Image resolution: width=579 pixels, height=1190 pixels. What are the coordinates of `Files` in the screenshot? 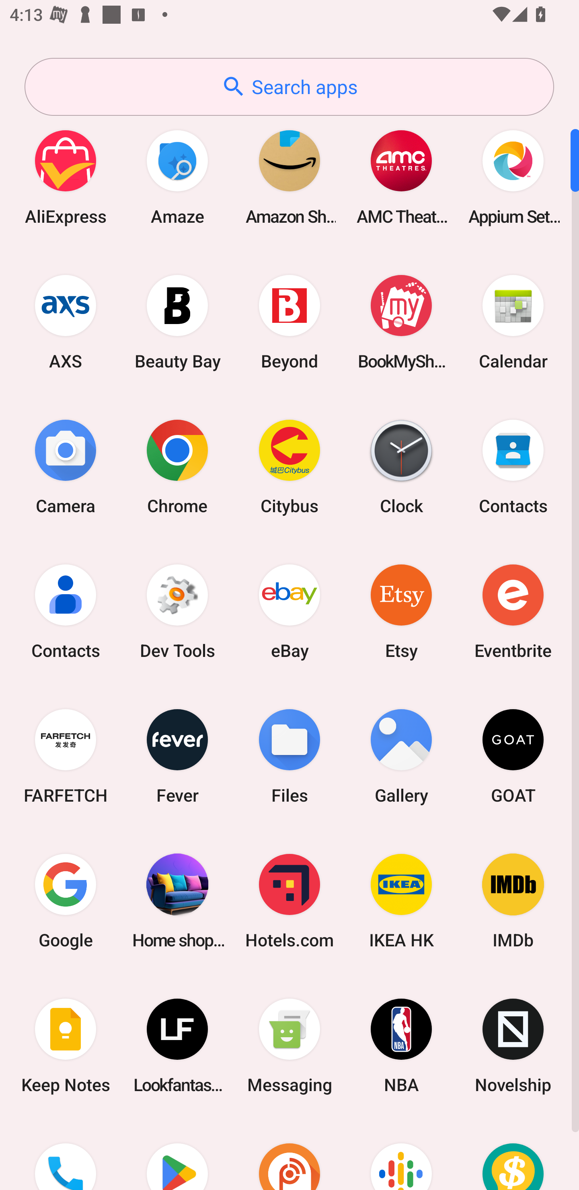 It's located at (289, 756).